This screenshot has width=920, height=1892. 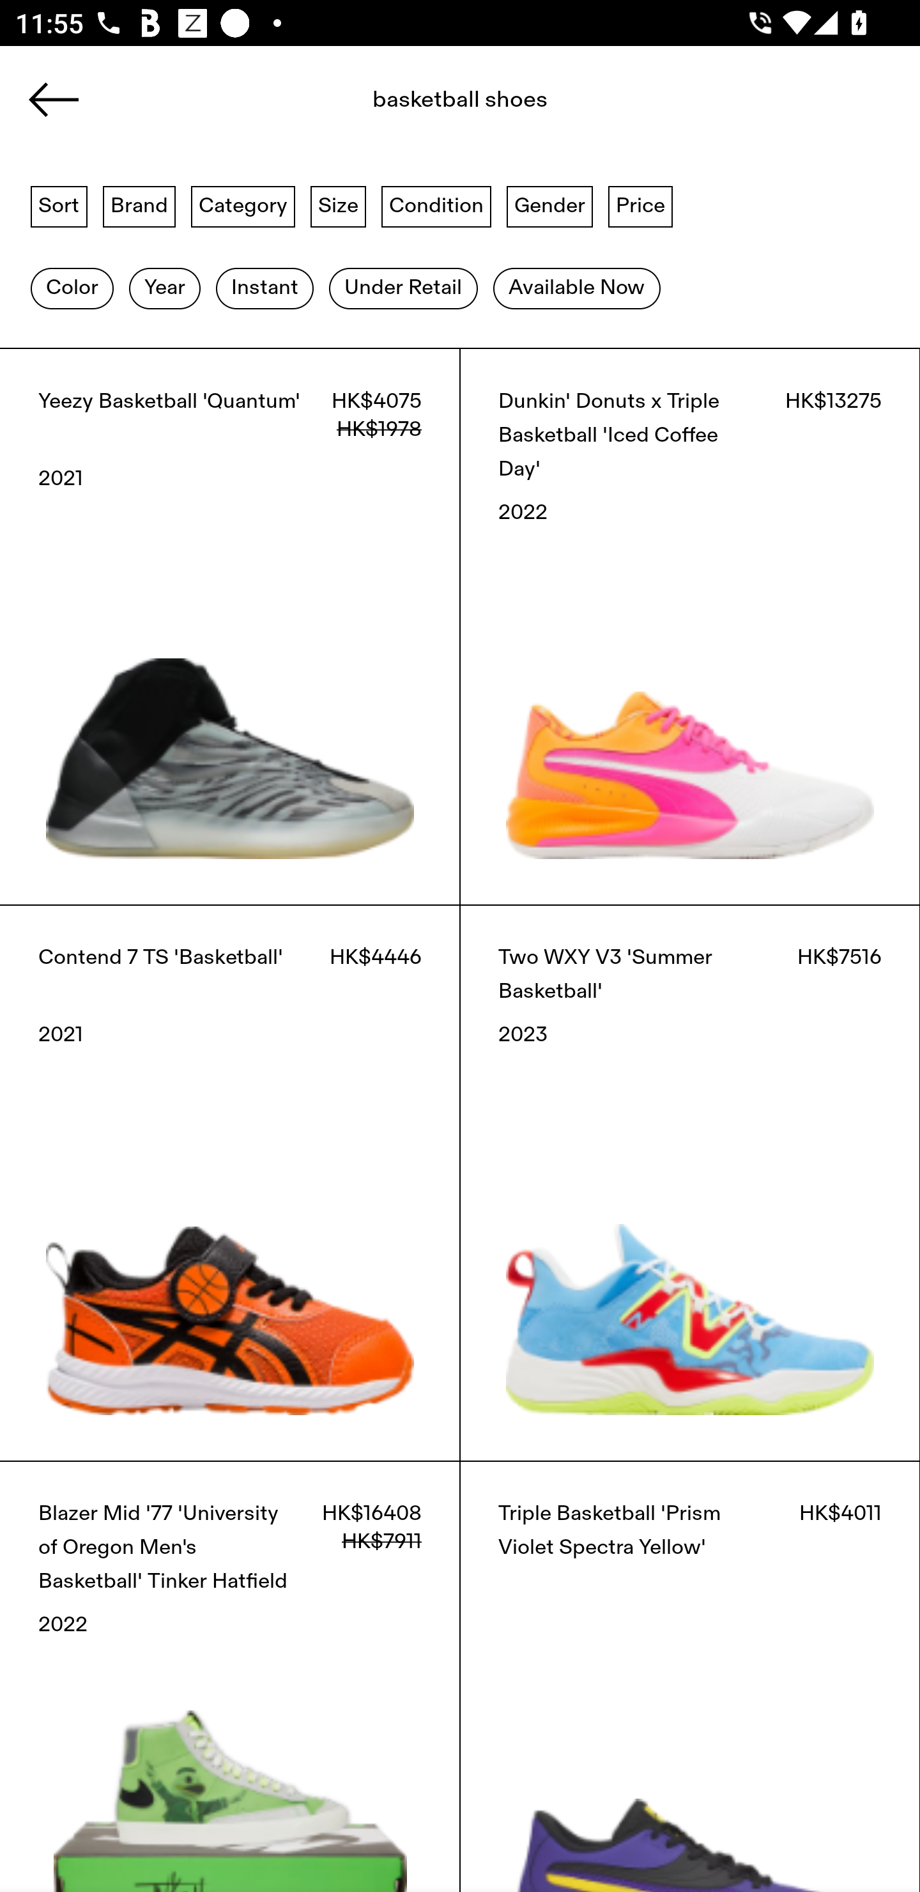 I want to click on Year, so click(x=164, y=288).